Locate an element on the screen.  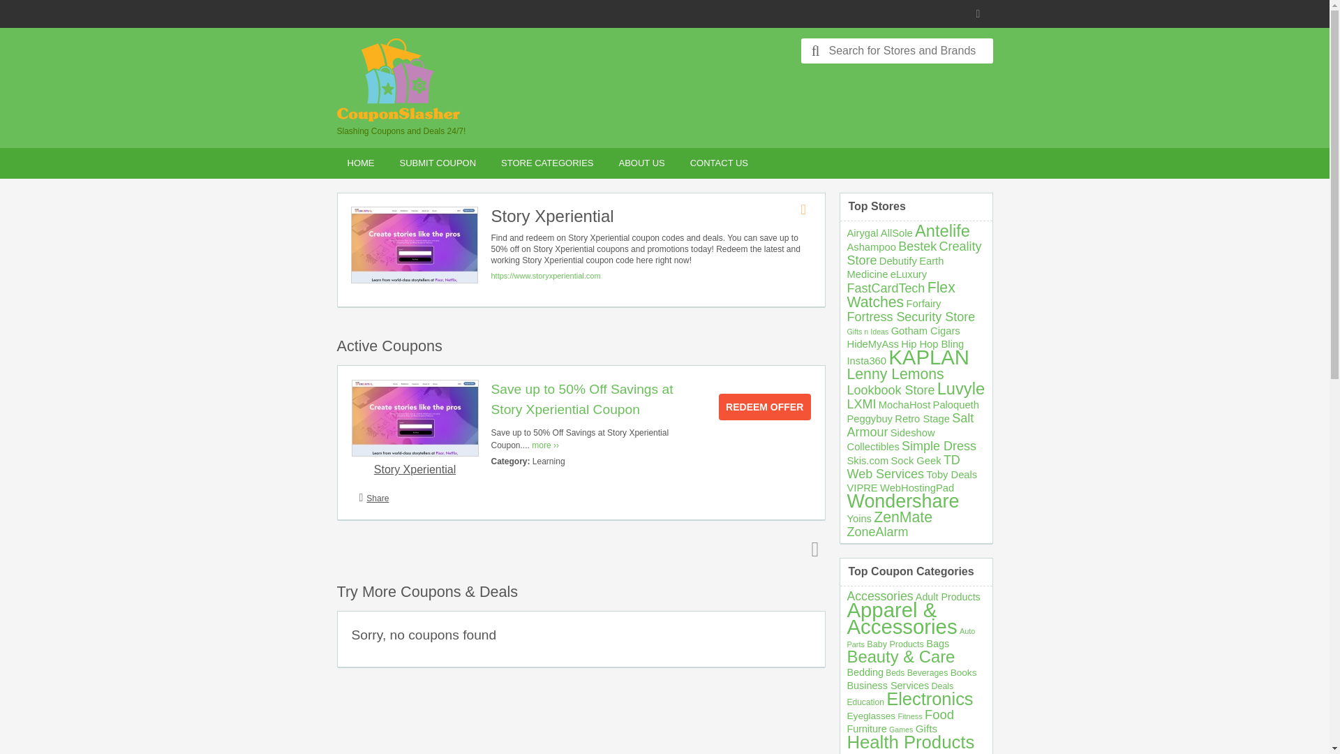
Click to open site is located at coordinates (764, 406).